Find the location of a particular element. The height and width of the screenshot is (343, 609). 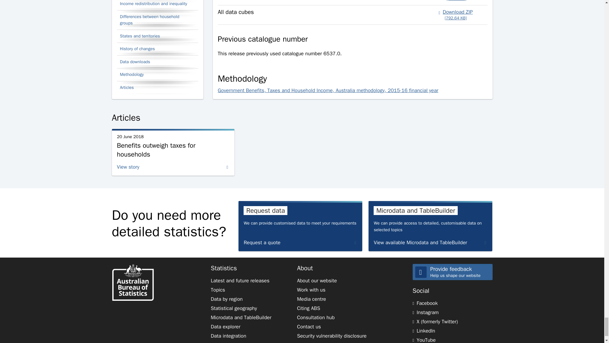

Data by region is located at coordinates (226, 299).